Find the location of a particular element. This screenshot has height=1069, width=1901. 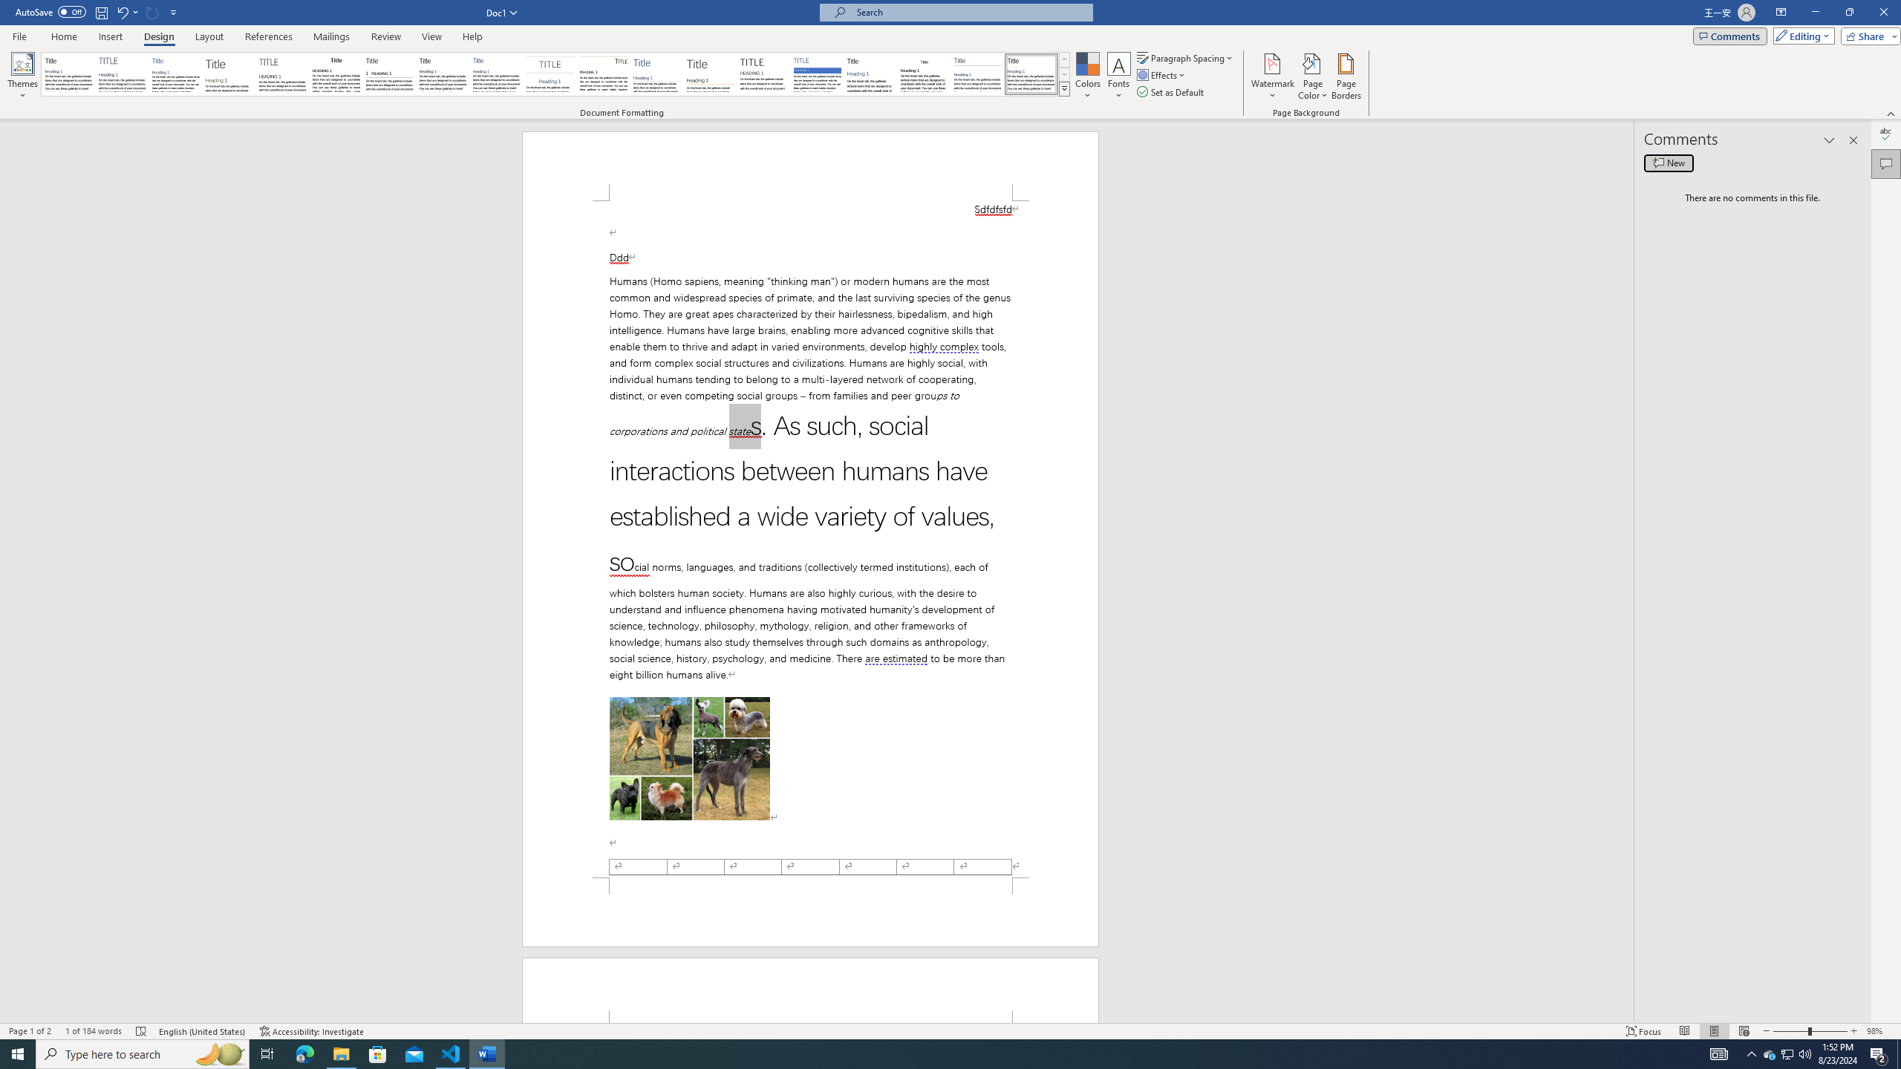

Centered is located at coordinates (550, 74).